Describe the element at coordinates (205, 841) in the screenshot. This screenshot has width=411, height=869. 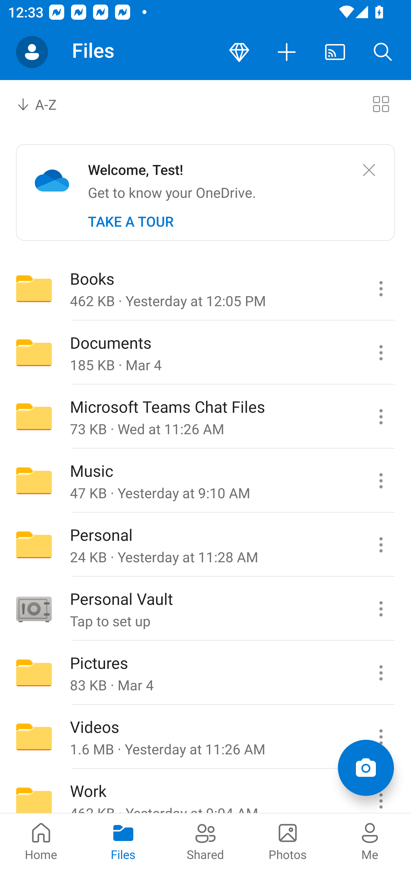
I see `Shared pivot Shared` at that location.